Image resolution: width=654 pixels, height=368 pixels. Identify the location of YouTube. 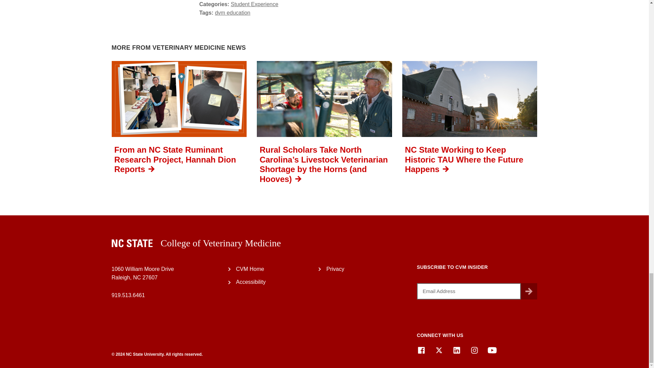
(492, 350).